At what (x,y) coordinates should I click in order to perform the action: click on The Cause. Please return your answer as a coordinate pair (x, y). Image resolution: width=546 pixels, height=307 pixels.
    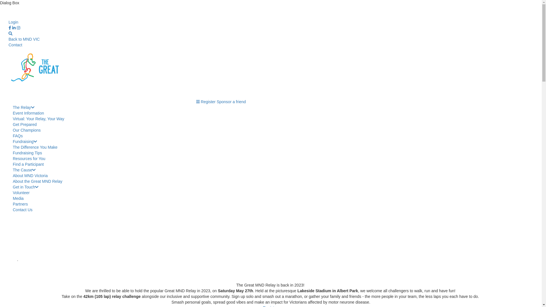
    Looking at the image, I should click on (24, 170).